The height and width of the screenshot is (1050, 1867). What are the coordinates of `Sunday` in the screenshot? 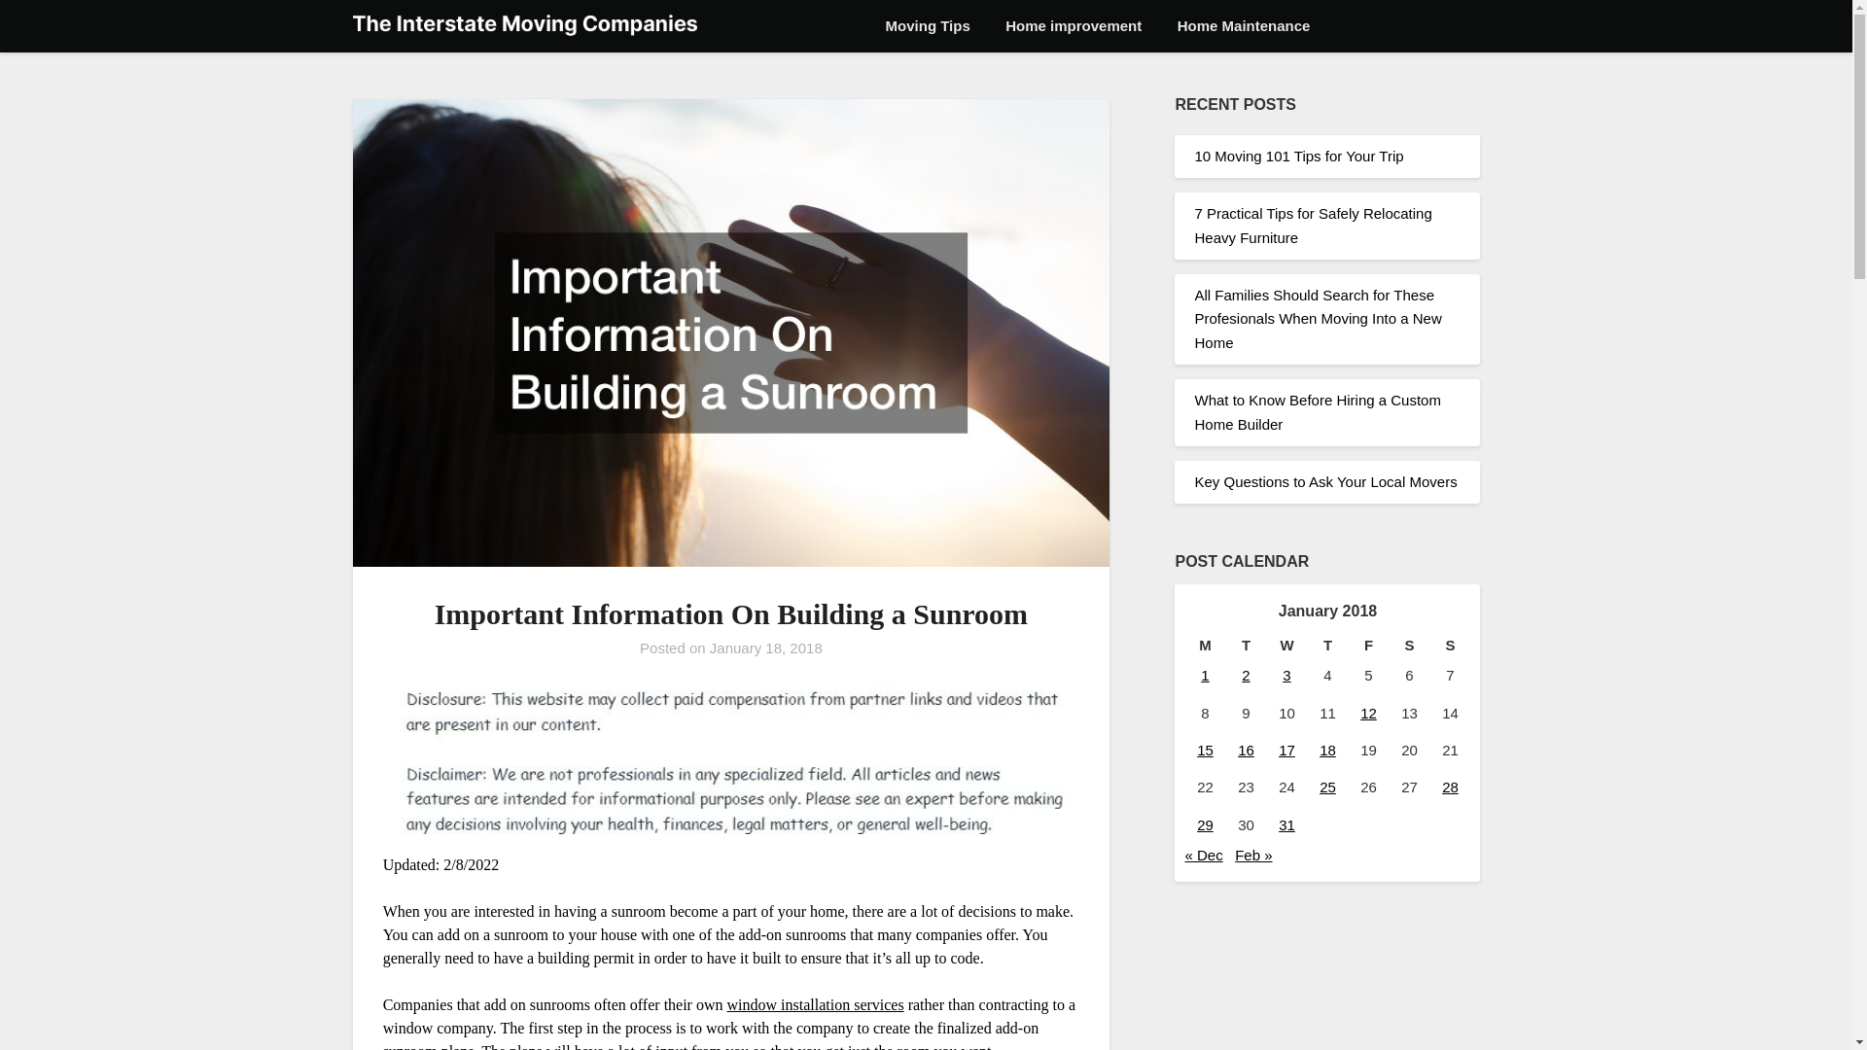 It's located at (1450, 646).